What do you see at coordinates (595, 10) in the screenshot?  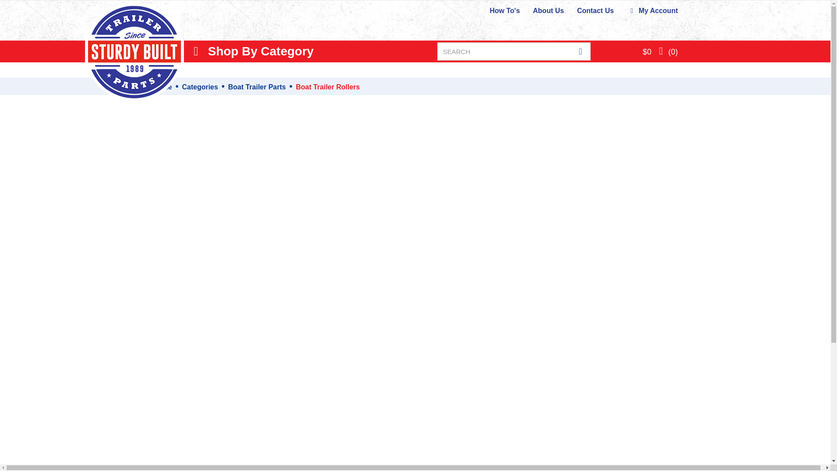 I see `Contact Us` at bounding box center [595, 10].